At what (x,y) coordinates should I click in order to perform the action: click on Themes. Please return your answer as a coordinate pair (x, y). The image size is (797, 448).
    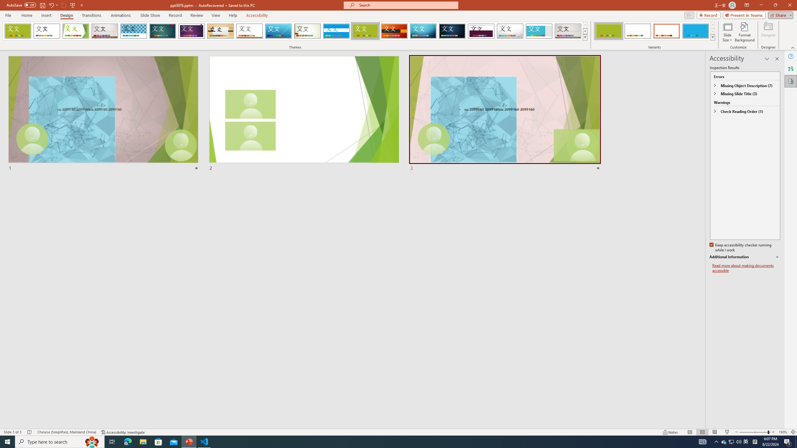
    Looking at the image, I should click on (585, 37).